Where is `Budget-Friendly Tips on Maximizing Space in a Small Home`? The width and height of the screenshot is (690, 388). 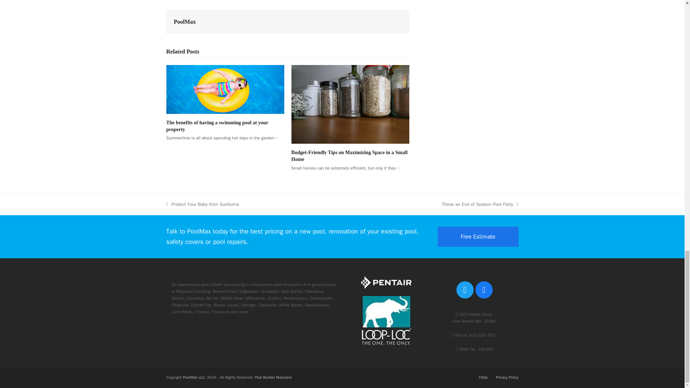 Budget-Friendly Tips on Maximizing Space in a Small Home is located at coordinates (349, 156).